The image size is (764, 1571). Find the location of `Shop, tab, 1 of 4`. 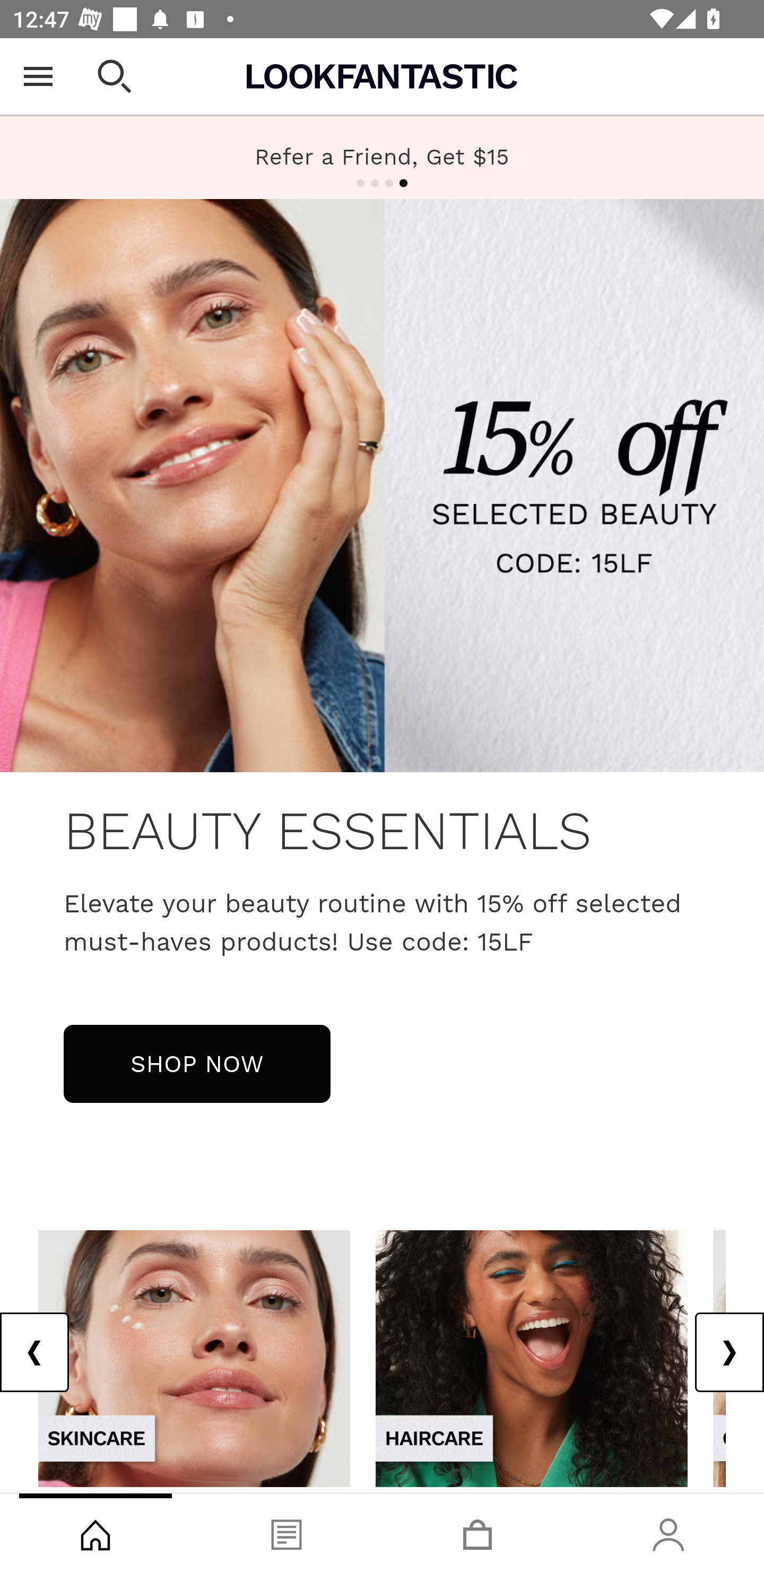

Shop, tab, 1 of 4 is located at coordinates (95, 1532).